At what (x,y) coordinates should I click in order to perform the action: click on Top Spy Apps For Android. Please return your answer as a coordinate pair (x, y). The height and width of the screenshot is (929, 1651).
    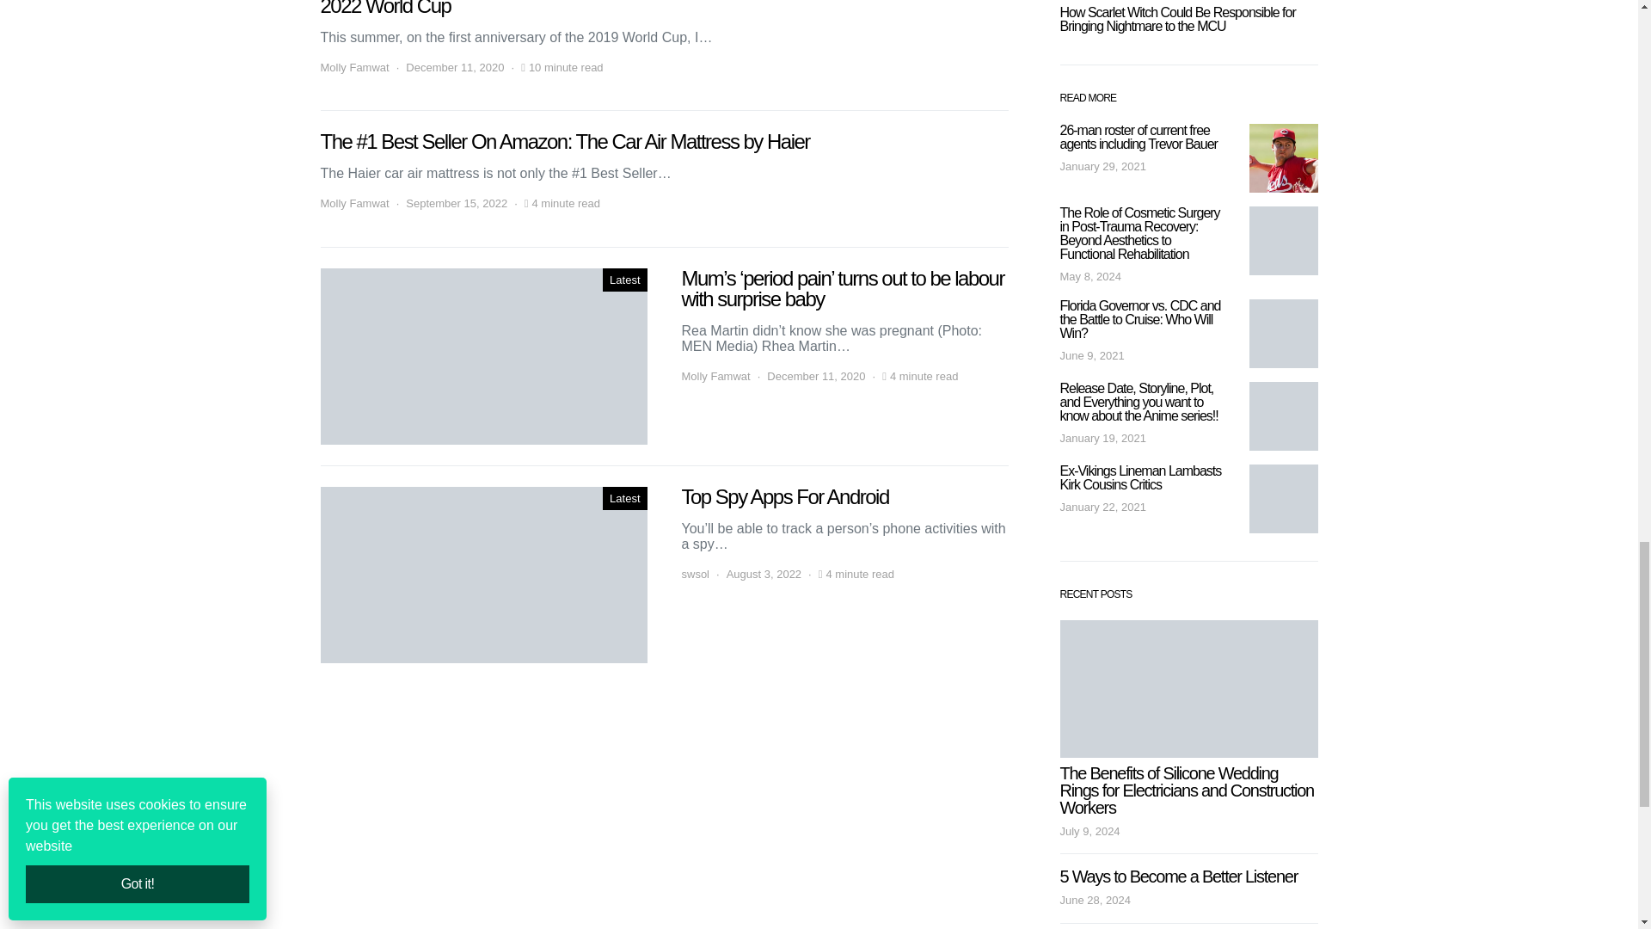
    Looking at the image, I should click on (483, 575).